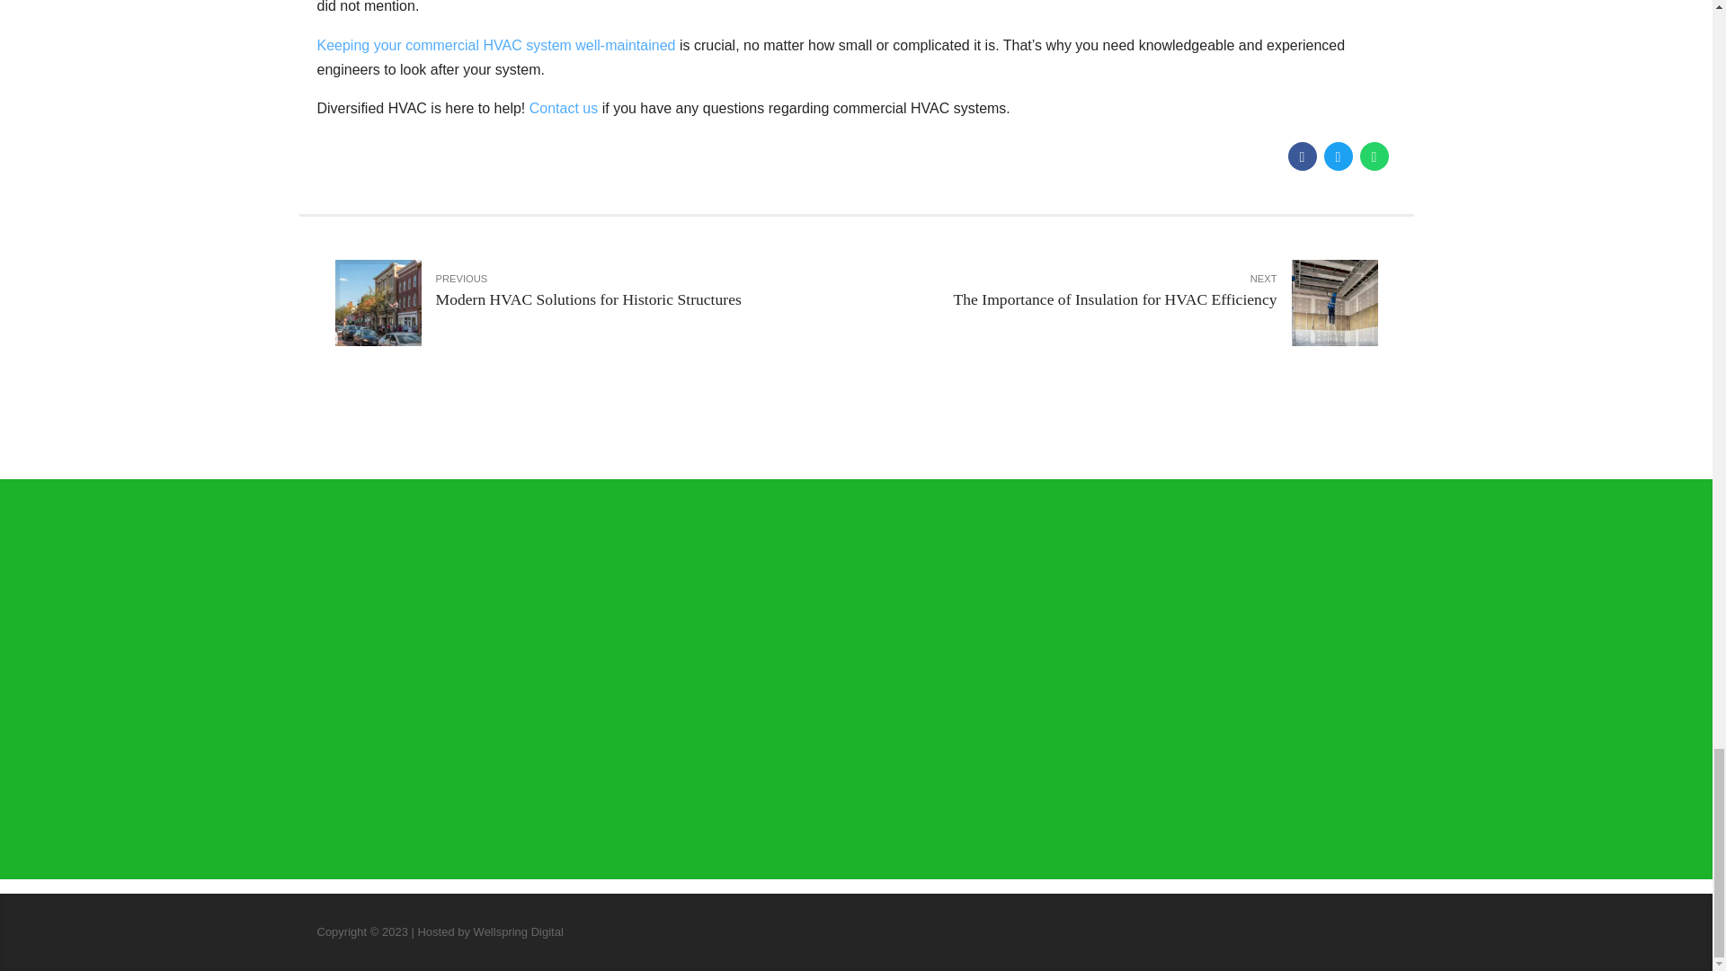  What do you see at coordinates (1338, 156) in the screenshot?
I see `Share on Twitter` at bounding box center [1338, 156].